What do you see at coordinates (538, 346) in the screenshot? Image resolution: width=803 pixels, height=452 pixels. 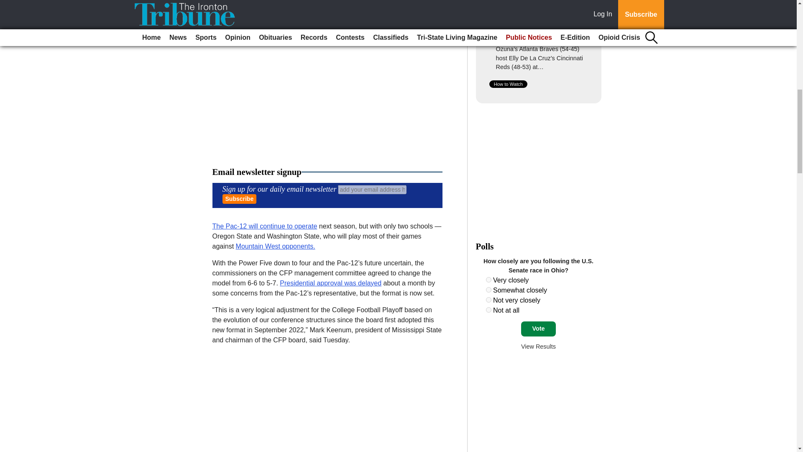 I see `View Results Of This Poll` at bounding box center [538, 346].